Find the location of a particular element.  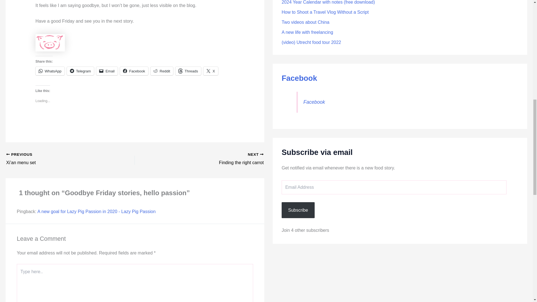

Email is located at coordinates (211, 71).